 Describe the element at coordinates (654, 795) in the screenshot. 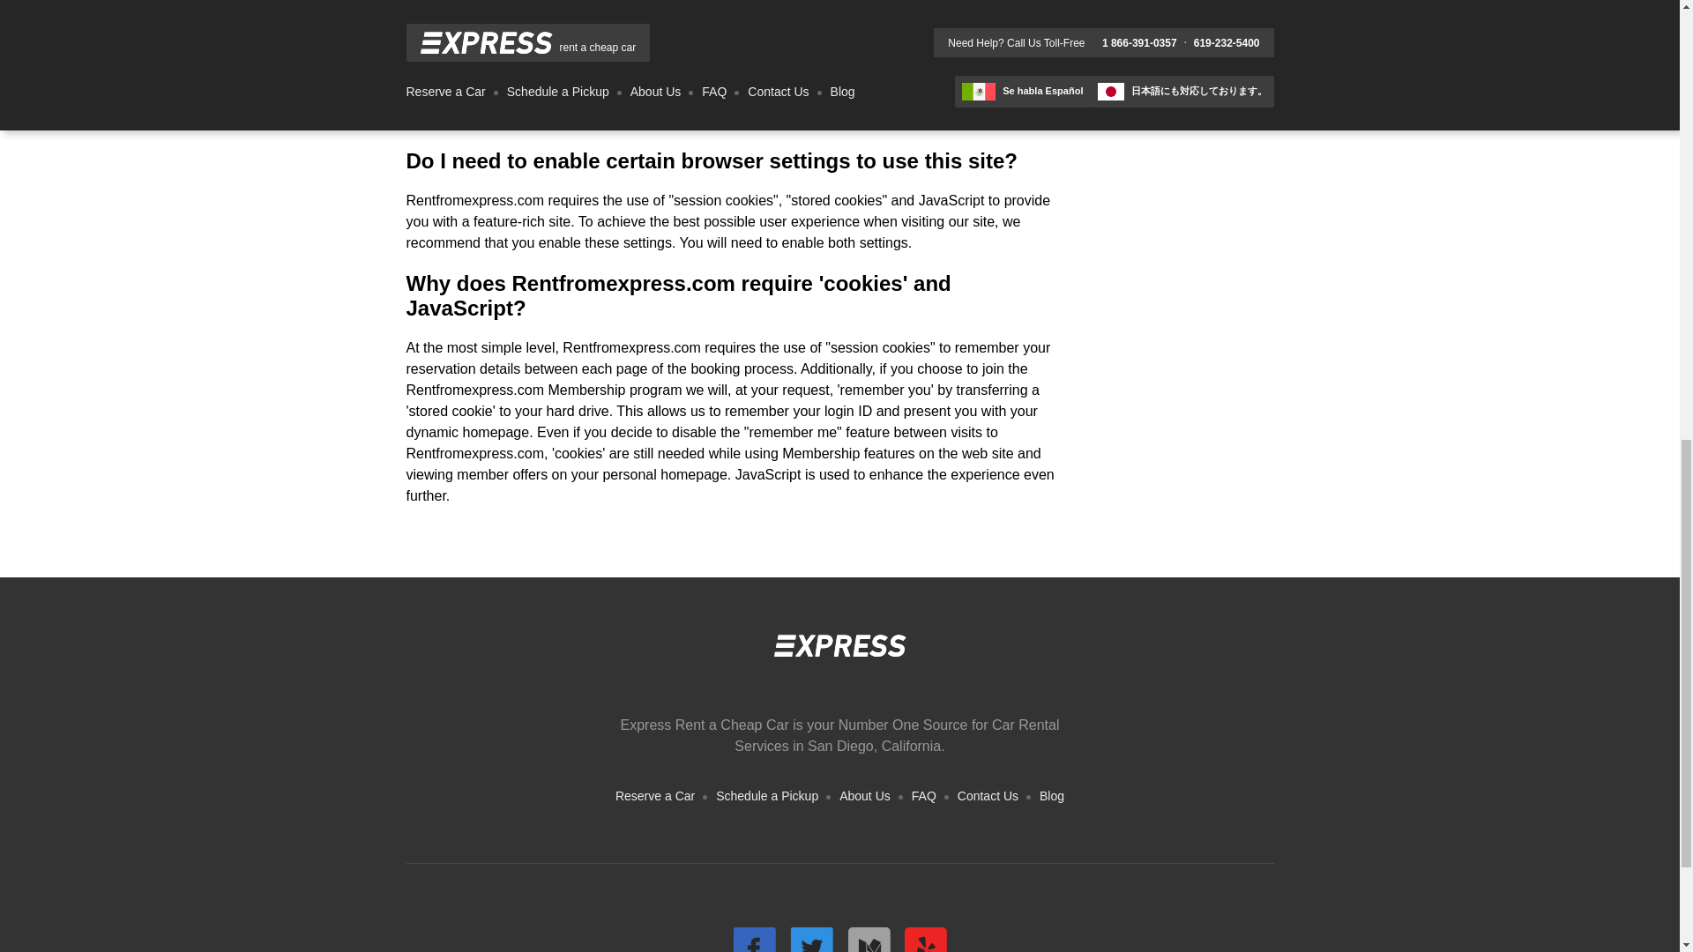

I see `Reserve a Car` at that location.